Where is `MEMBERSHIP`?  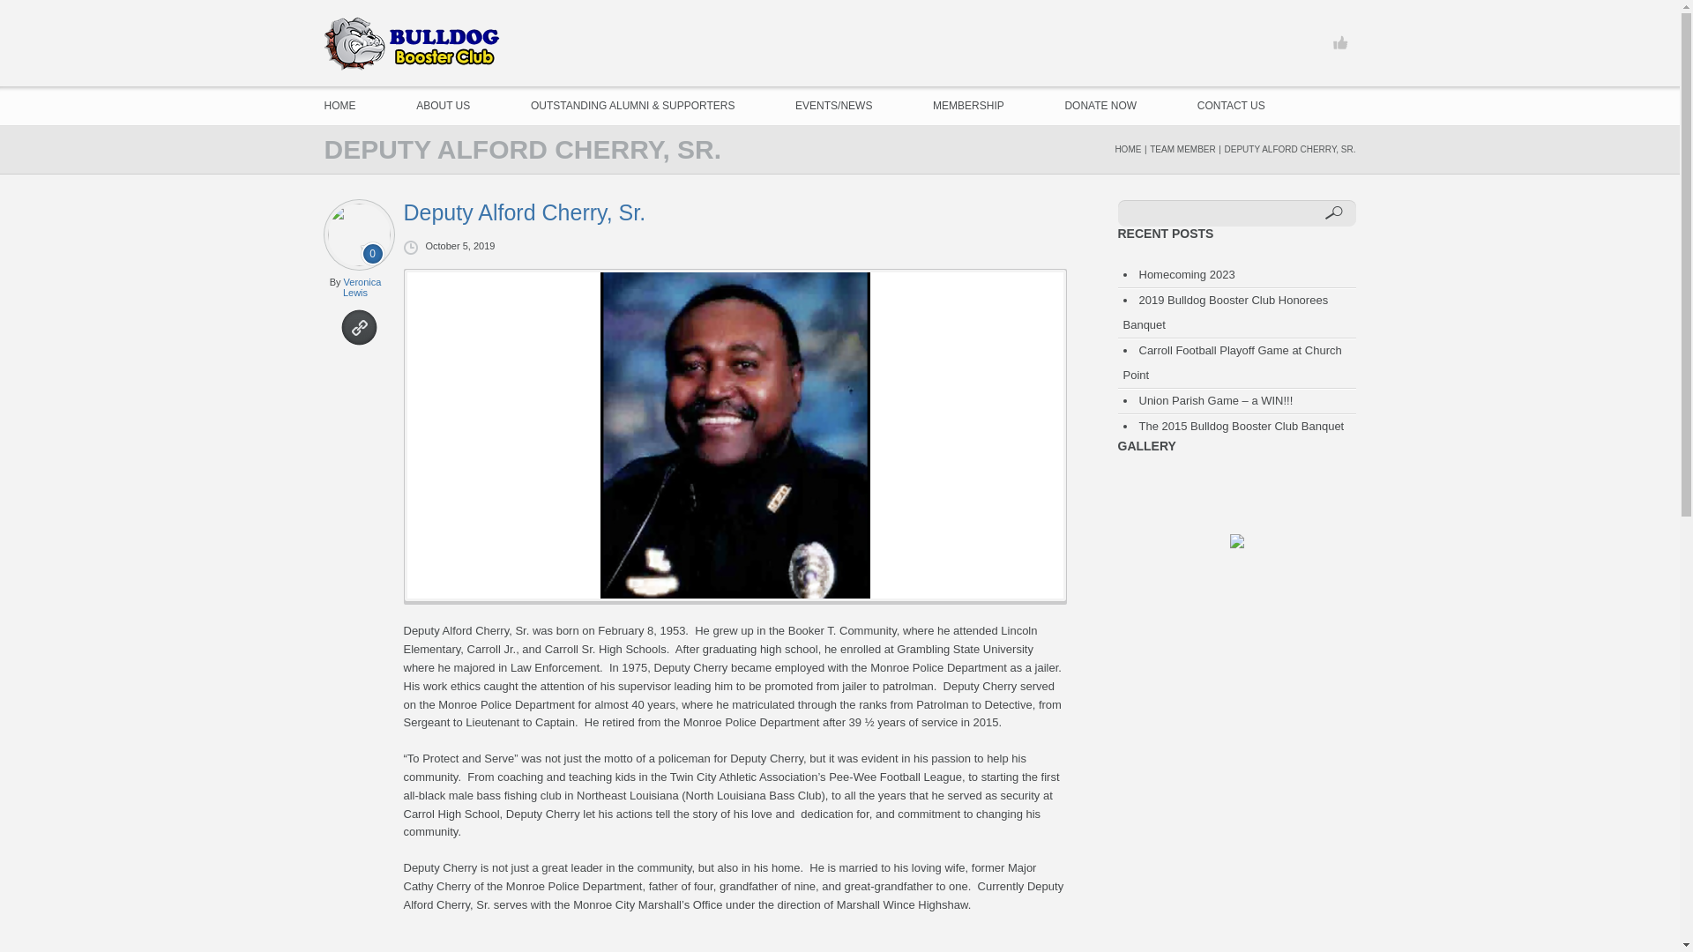 MEMBERSHIP is located at coordinates (968, 106).